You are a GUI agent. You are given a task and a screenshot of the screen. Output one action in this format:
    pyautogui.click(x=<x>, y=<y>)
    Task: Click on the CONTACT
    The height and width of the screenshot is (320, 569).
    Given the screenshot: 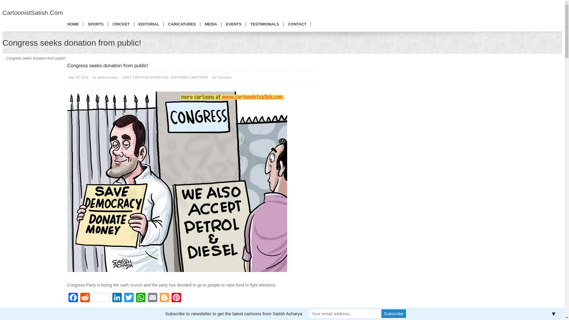 What is the action you would take?
    pyautogui.click(x=297, y=24)
    